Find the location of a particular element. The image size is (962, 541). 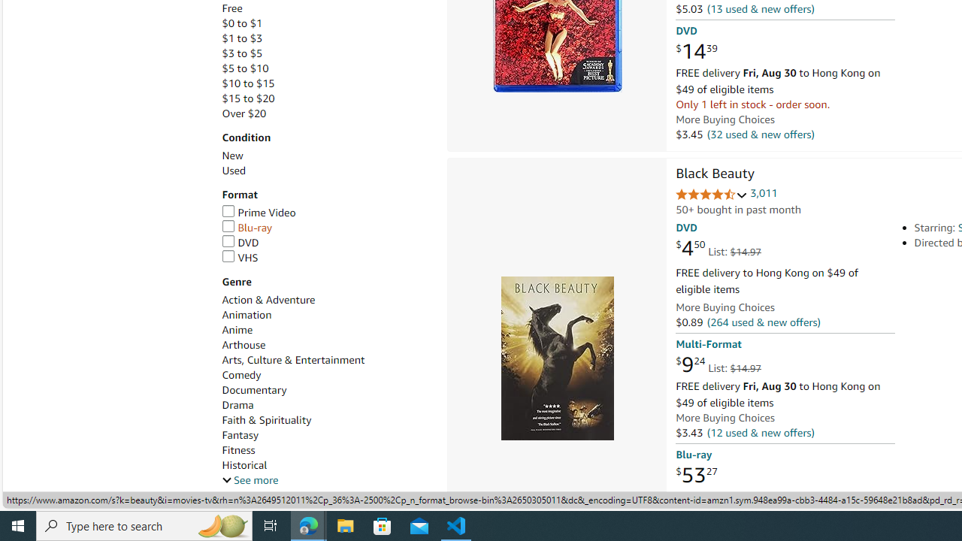

Arts, Culture & Entertainment is located at coordinates (293, 360).